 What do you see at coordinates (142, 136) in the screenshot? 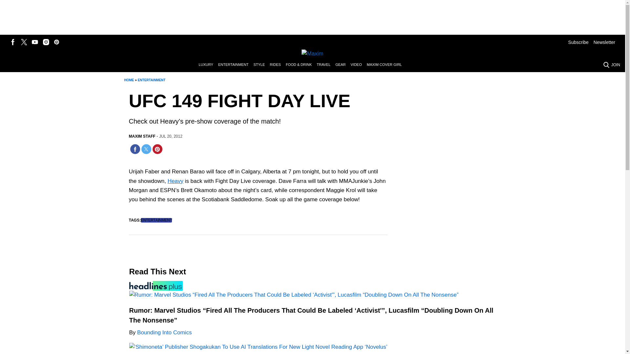
I see `Posts by Maxim Staff` at bounding box center [142, 136].